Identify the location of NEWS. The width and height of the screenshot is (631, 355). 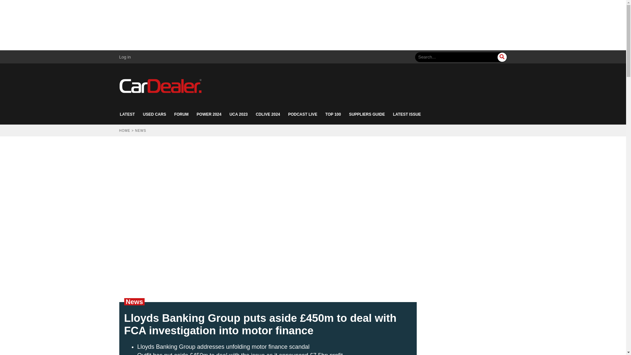
(141, 130).